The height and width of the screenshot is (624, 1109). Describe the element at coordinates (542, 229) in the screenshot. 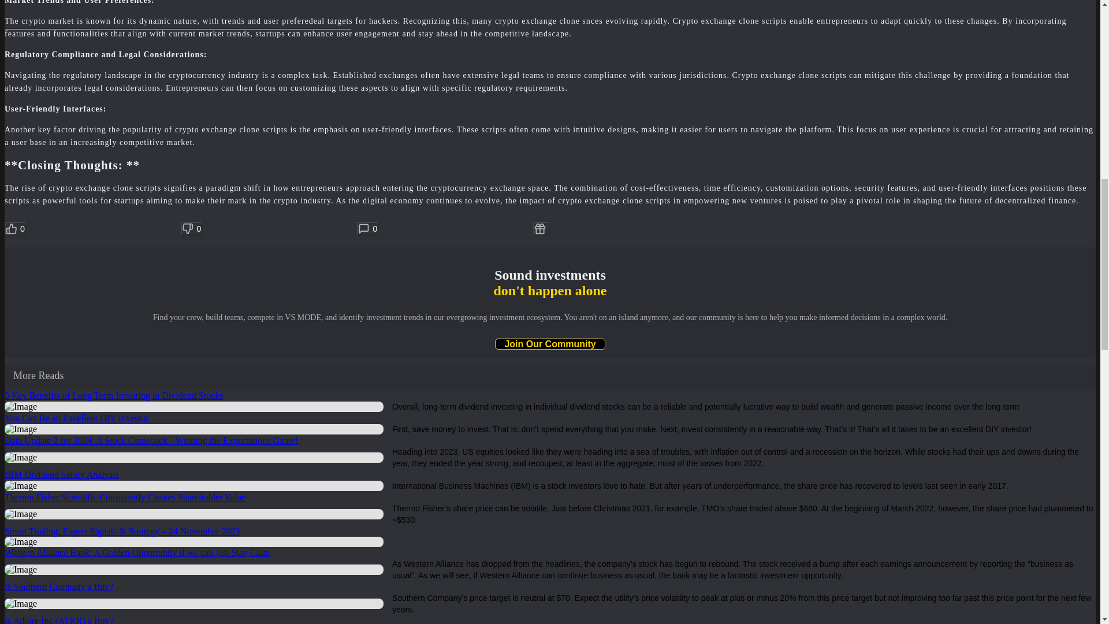

I see `Tip` at that location.